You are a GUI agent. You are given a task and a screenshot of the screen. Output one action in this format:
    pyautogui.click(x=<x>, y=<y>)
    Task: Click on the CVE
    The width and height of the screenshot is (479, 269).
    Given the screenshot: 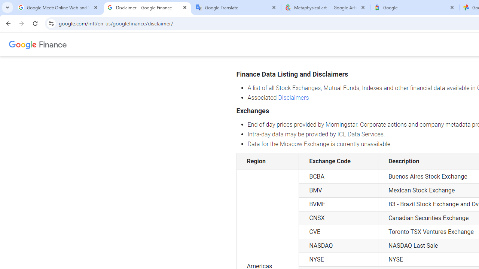 What is the action you would take?
    pyautogui.click(x=338, y=232)
    